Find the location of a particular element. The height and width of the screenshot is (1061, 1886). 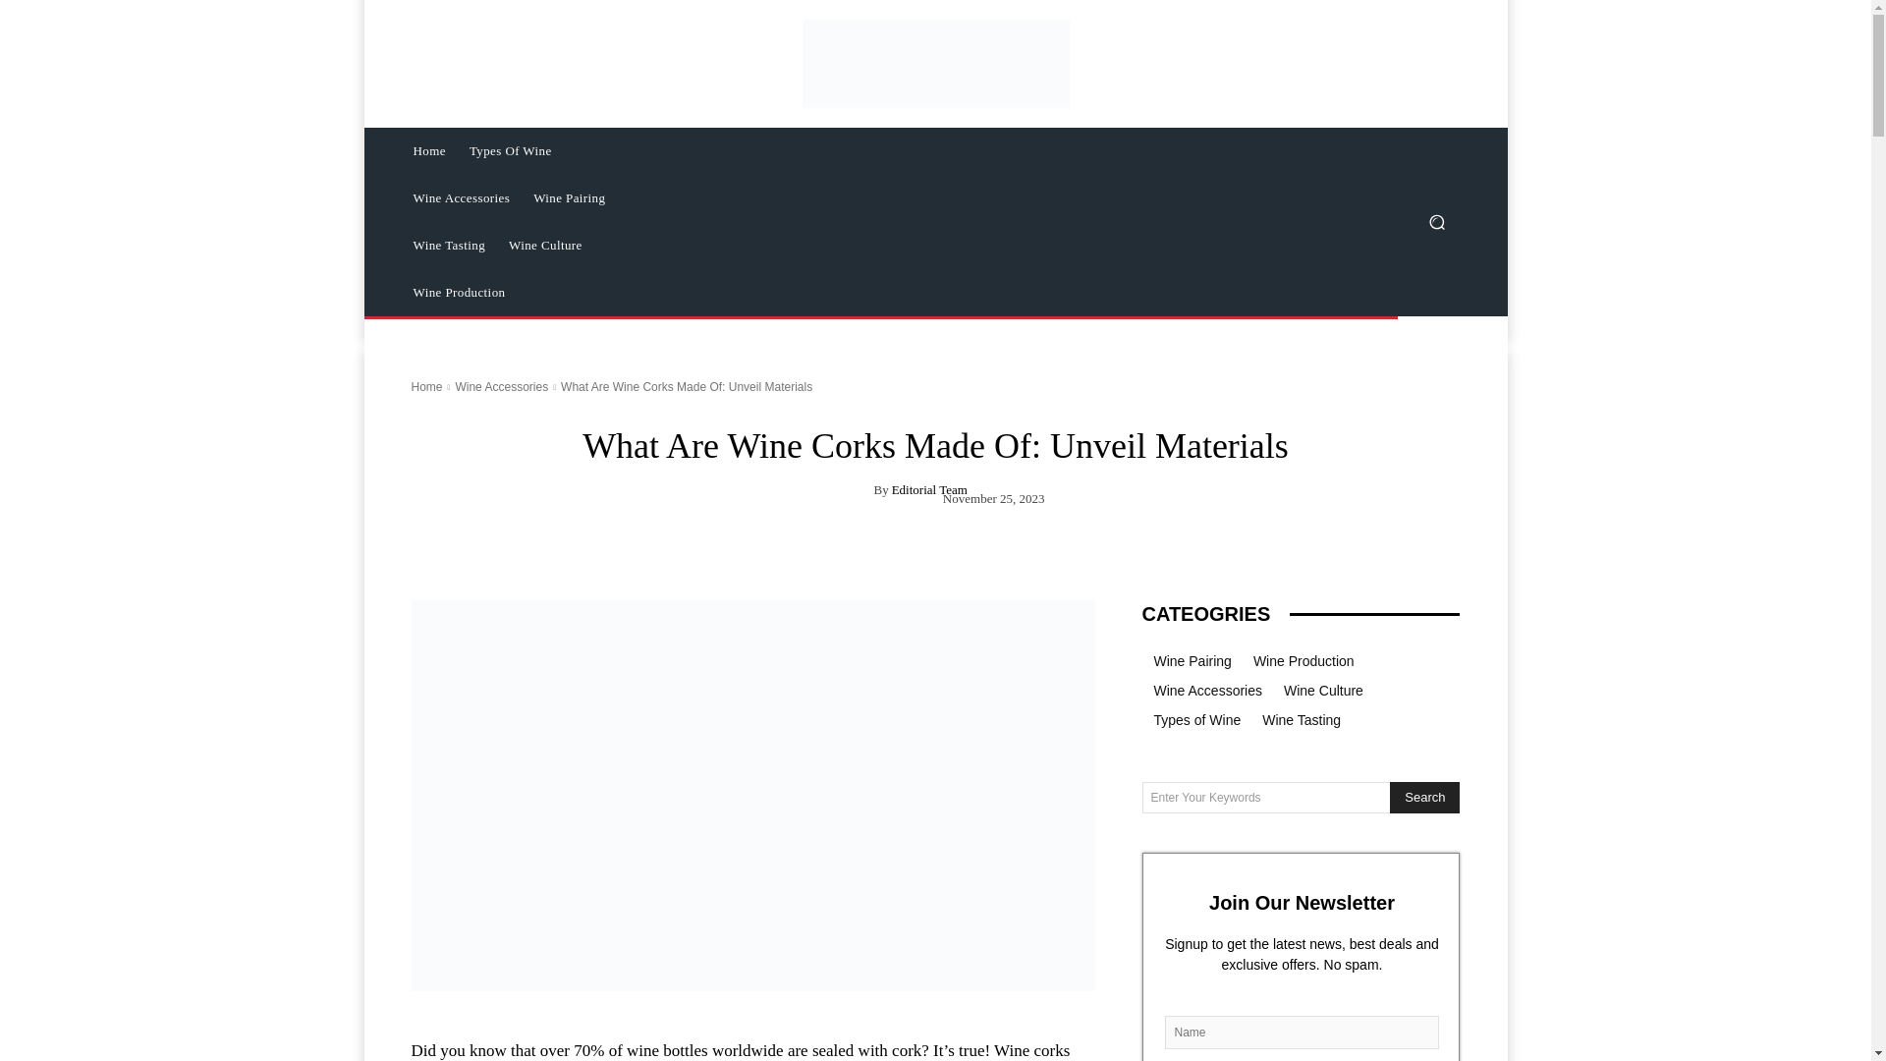

View all posts in Wine Accessories is located at coordinates (501, 386).